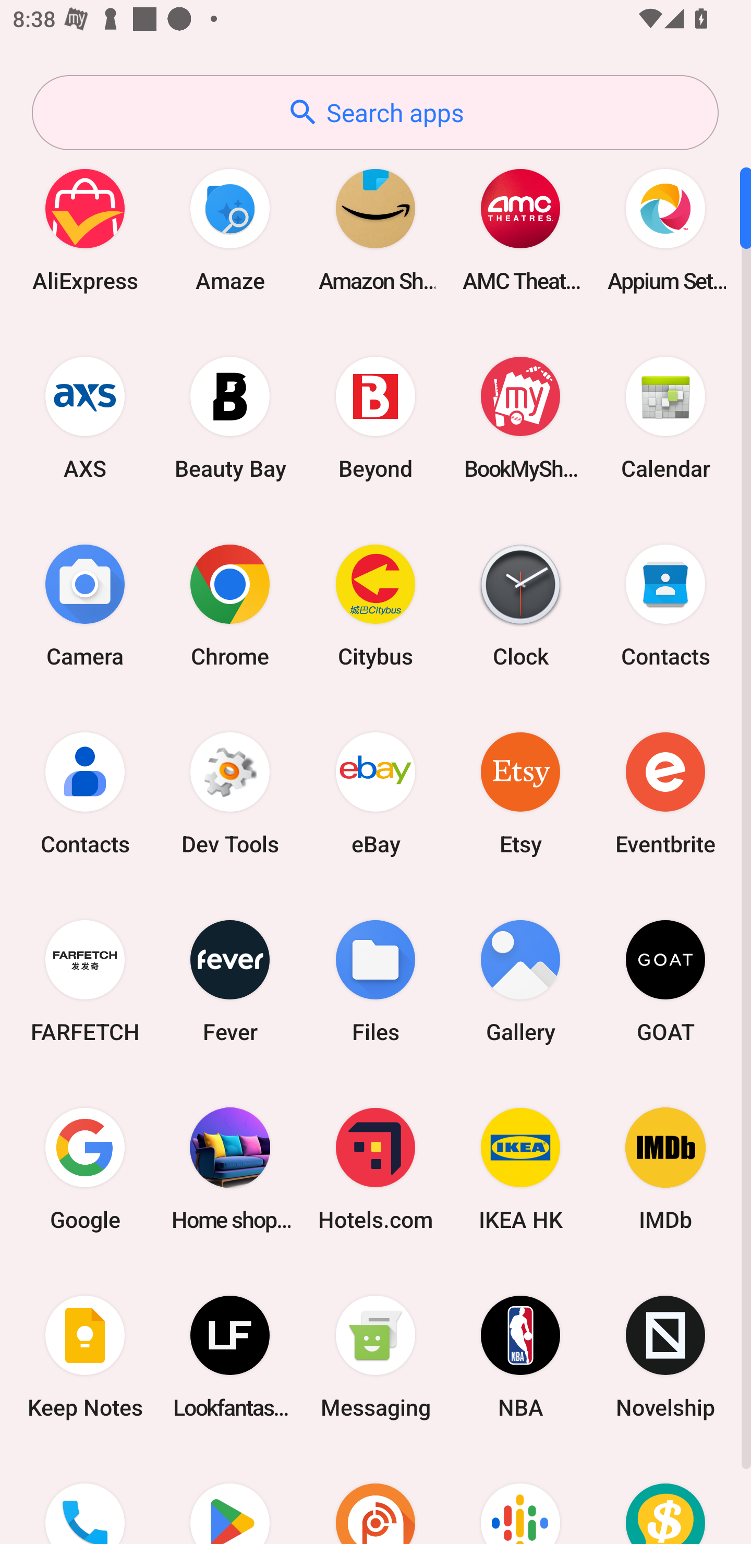 Image resolution: width=751 pixels, height=1544 pixels. What do you see at coordinates (520, 1357) in the screenshot?
I see `NBA` at bounding box center [520, 1357].